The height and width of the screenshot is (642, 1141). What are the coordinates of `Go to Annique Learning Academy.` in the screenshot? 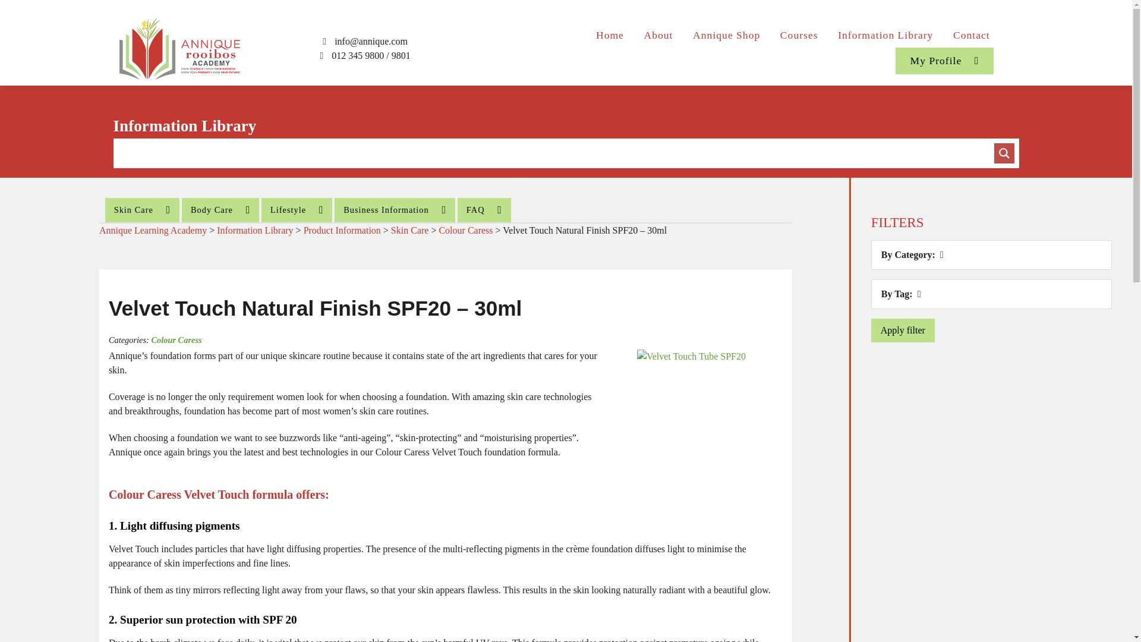 It's located at (153, 231).